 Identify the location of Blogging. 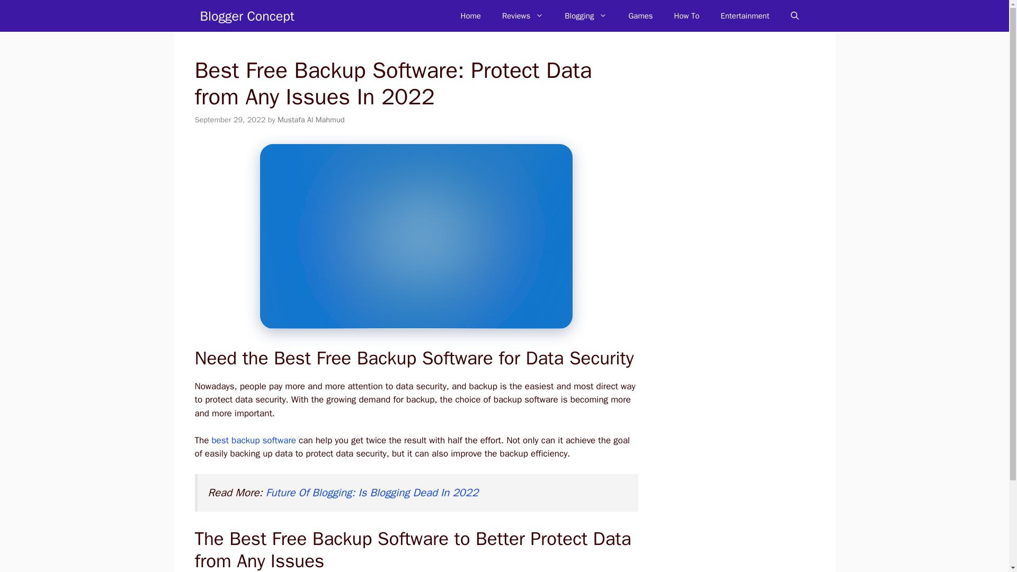
(586, 16).